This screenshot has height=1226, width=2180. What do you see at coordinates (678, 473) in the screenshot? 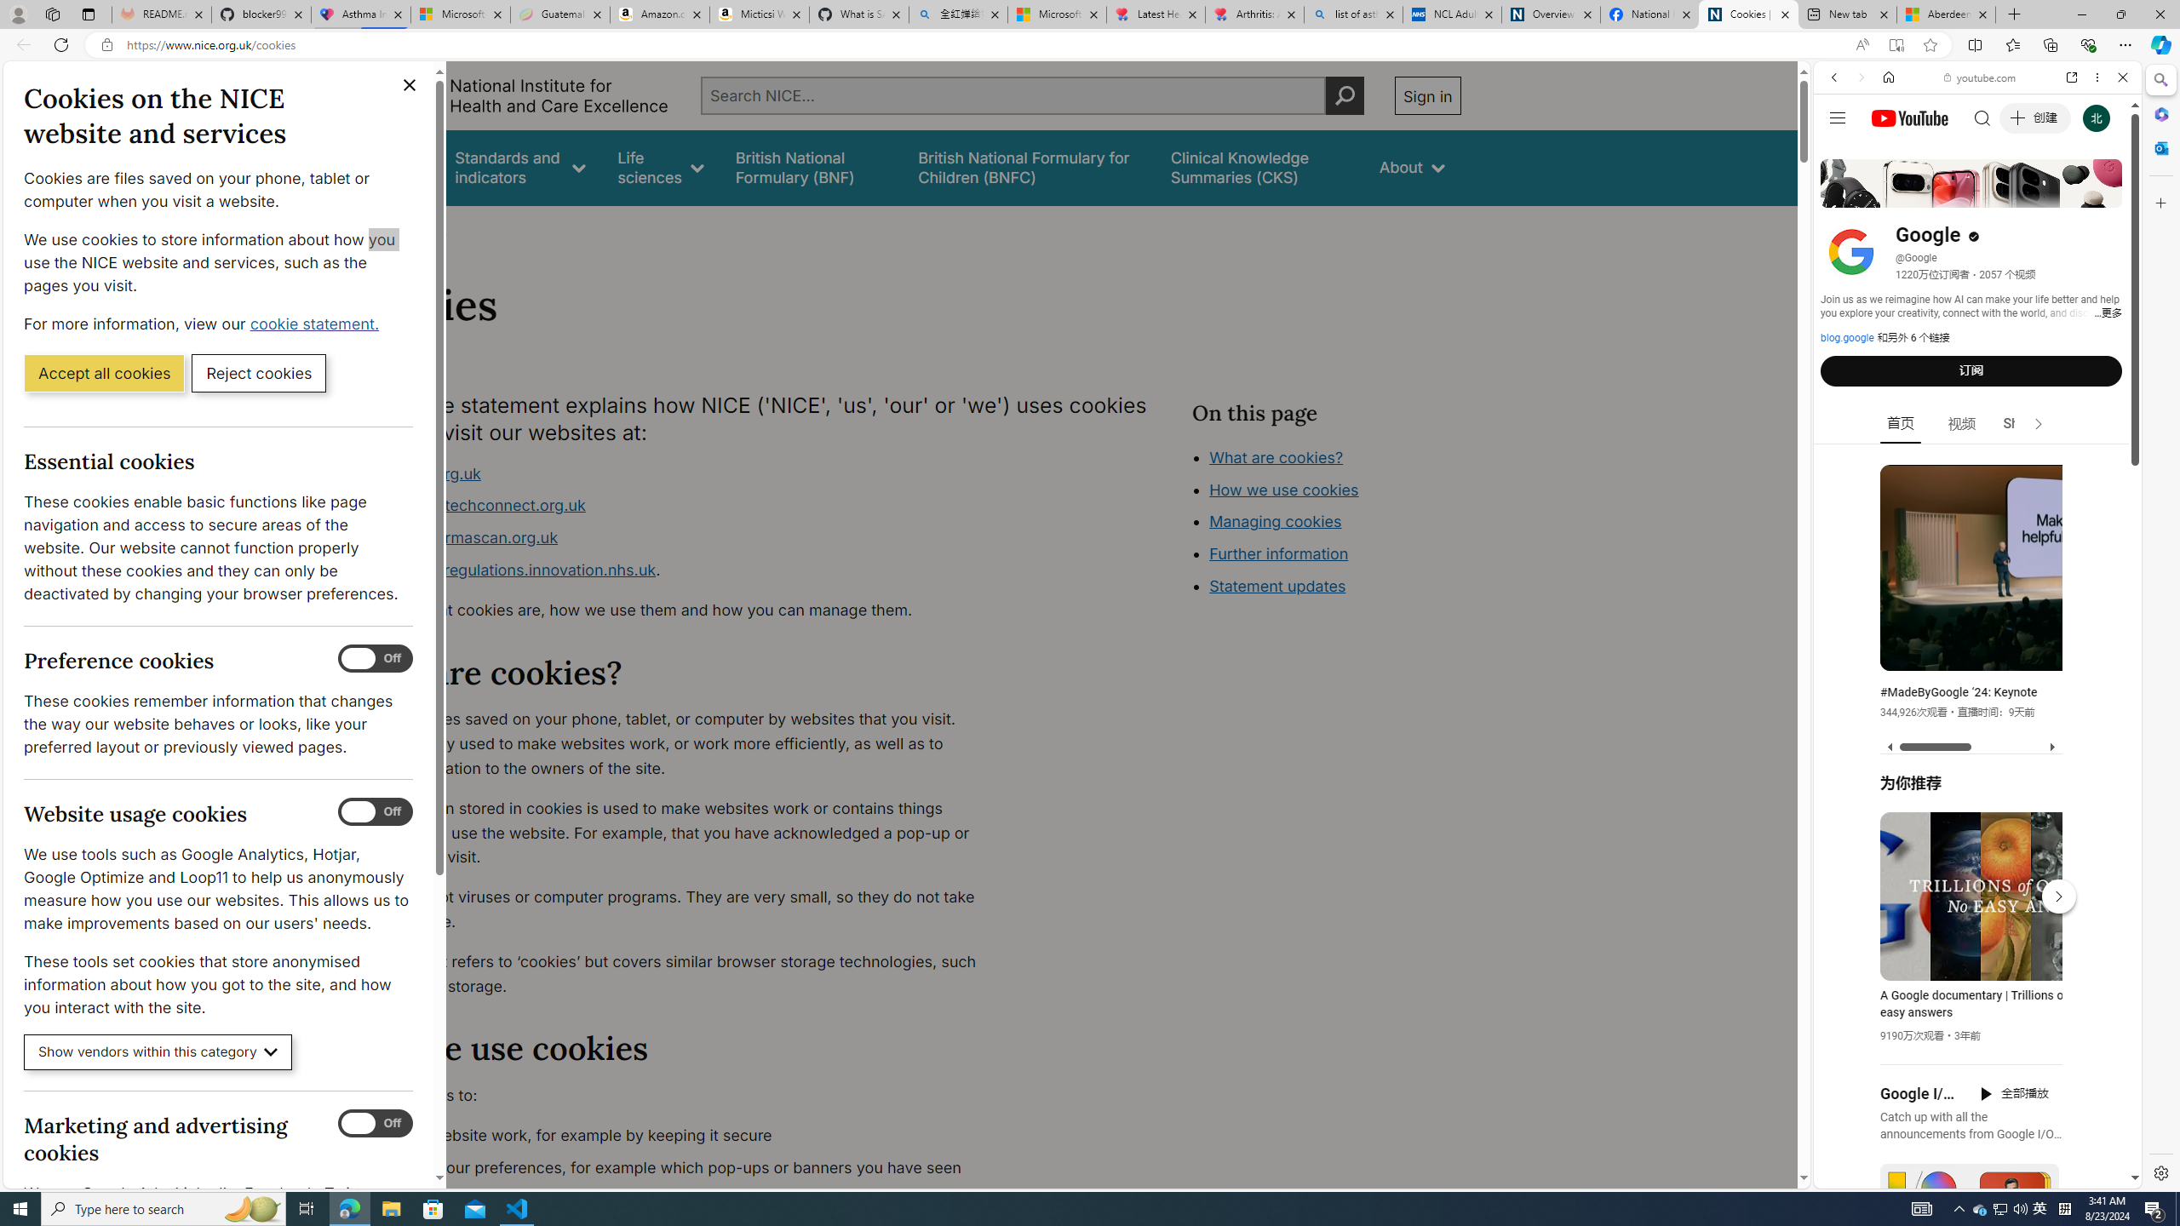
I see `www.nice.org.uk` at bounding box center [678, 473].